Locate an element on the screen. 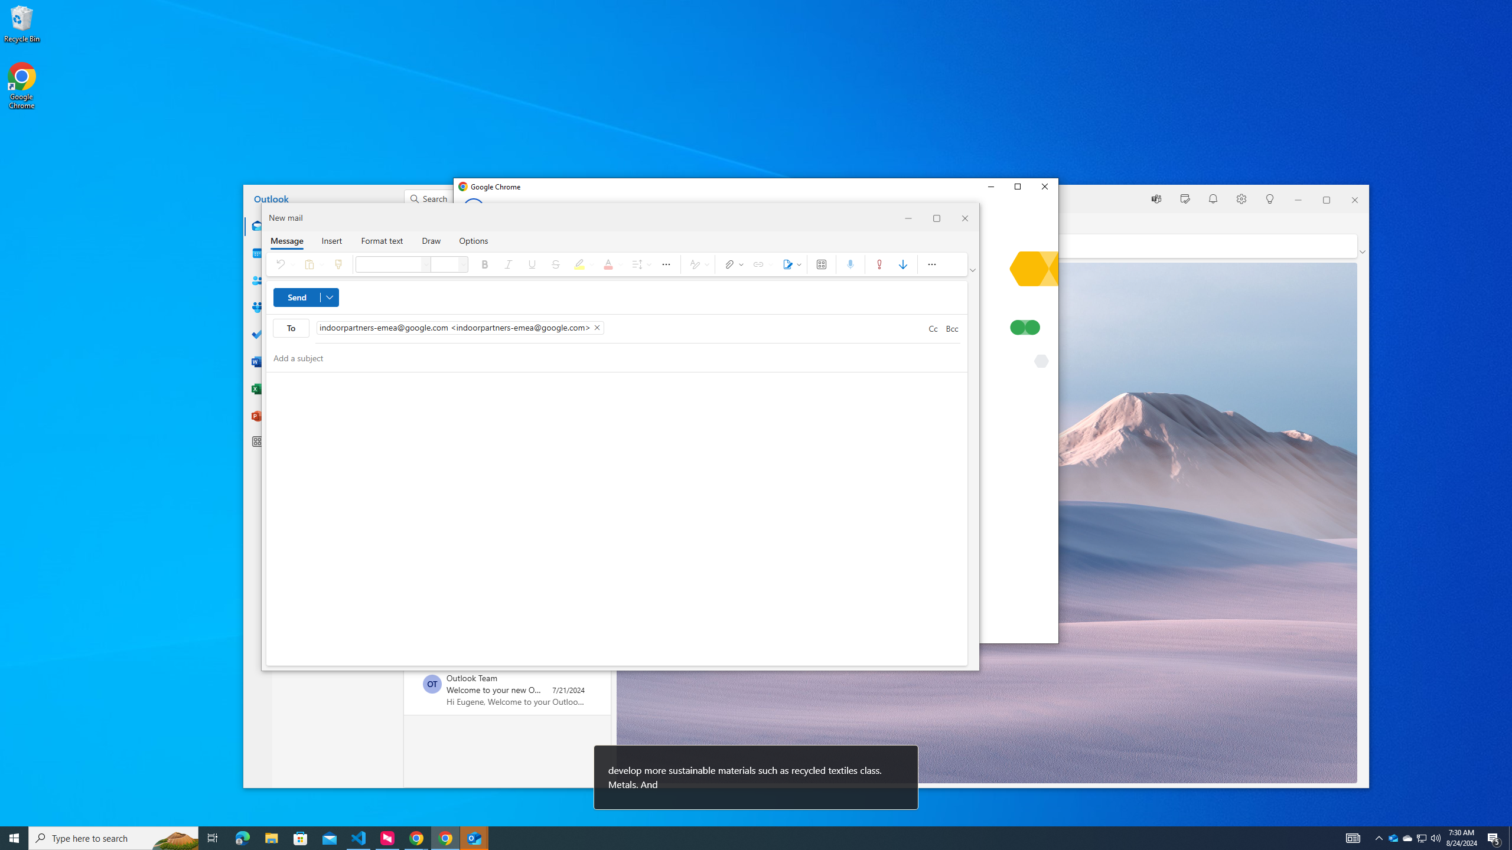  Type here to search is located at coordinates (14, 838).